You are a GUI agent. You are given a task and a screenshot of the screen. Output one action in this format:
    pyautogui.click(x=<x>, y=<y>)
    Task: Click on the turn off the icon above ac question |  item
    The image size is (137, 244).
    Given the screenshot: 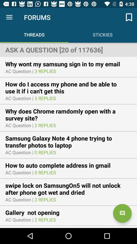 What is the action you would take?
    pyautogui.click(x=66, y=64)
    